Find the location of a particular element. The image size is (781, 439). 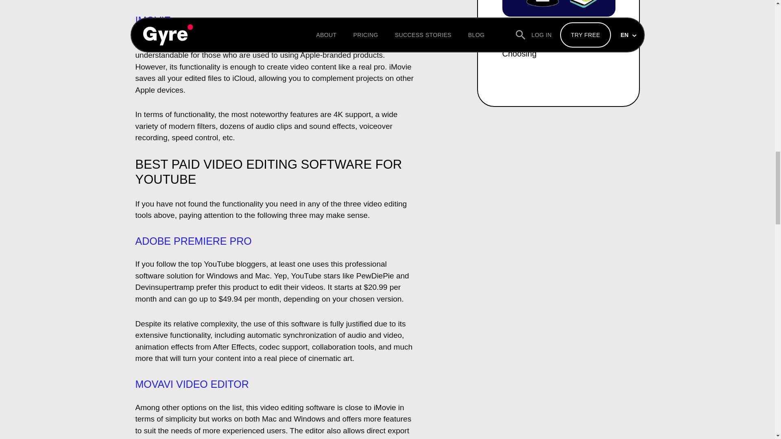

IMOVIE is located at coordinates (153, 20).